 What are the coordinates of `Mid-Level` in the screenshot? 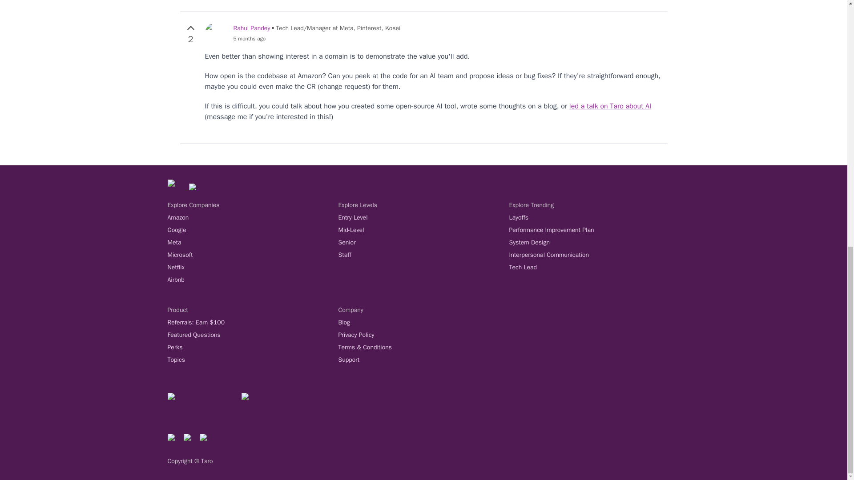 It's located at (423, 230).